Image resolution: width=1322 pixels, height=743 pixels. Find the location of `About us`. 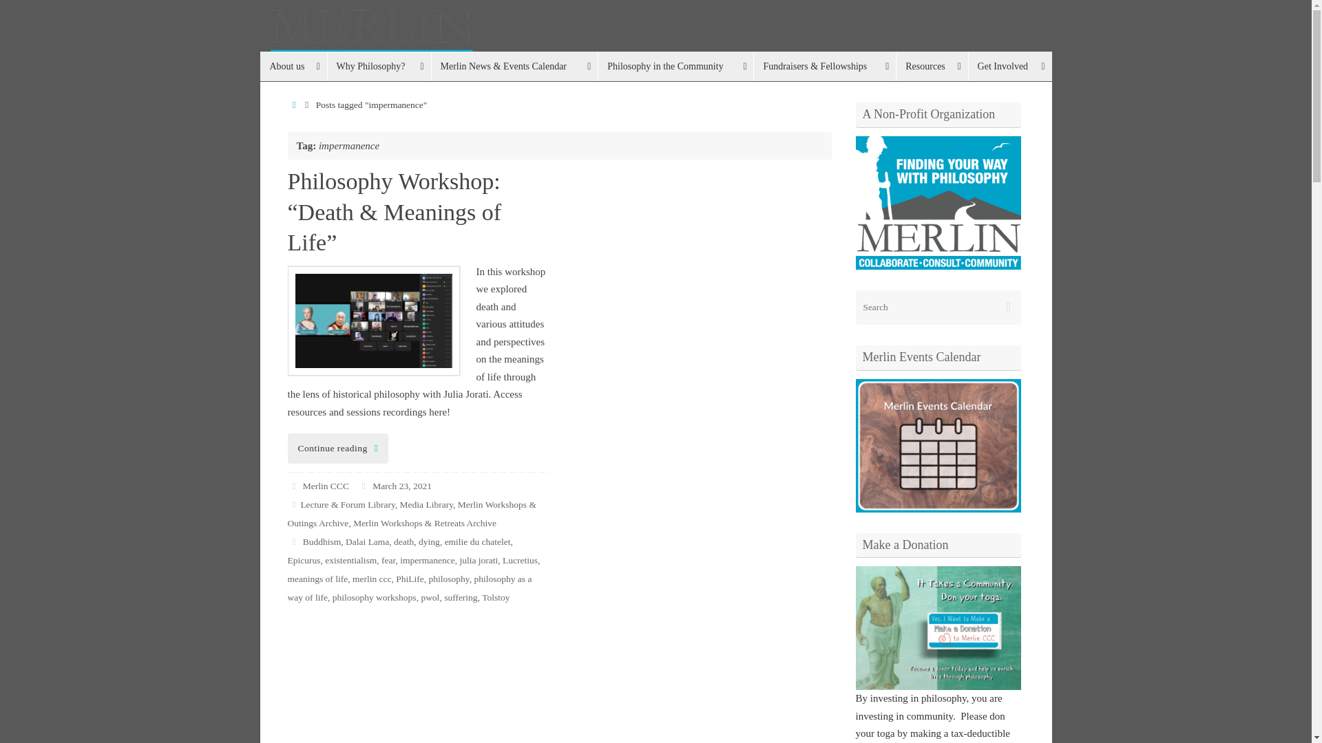

About us is located at coordinates (293, 66).